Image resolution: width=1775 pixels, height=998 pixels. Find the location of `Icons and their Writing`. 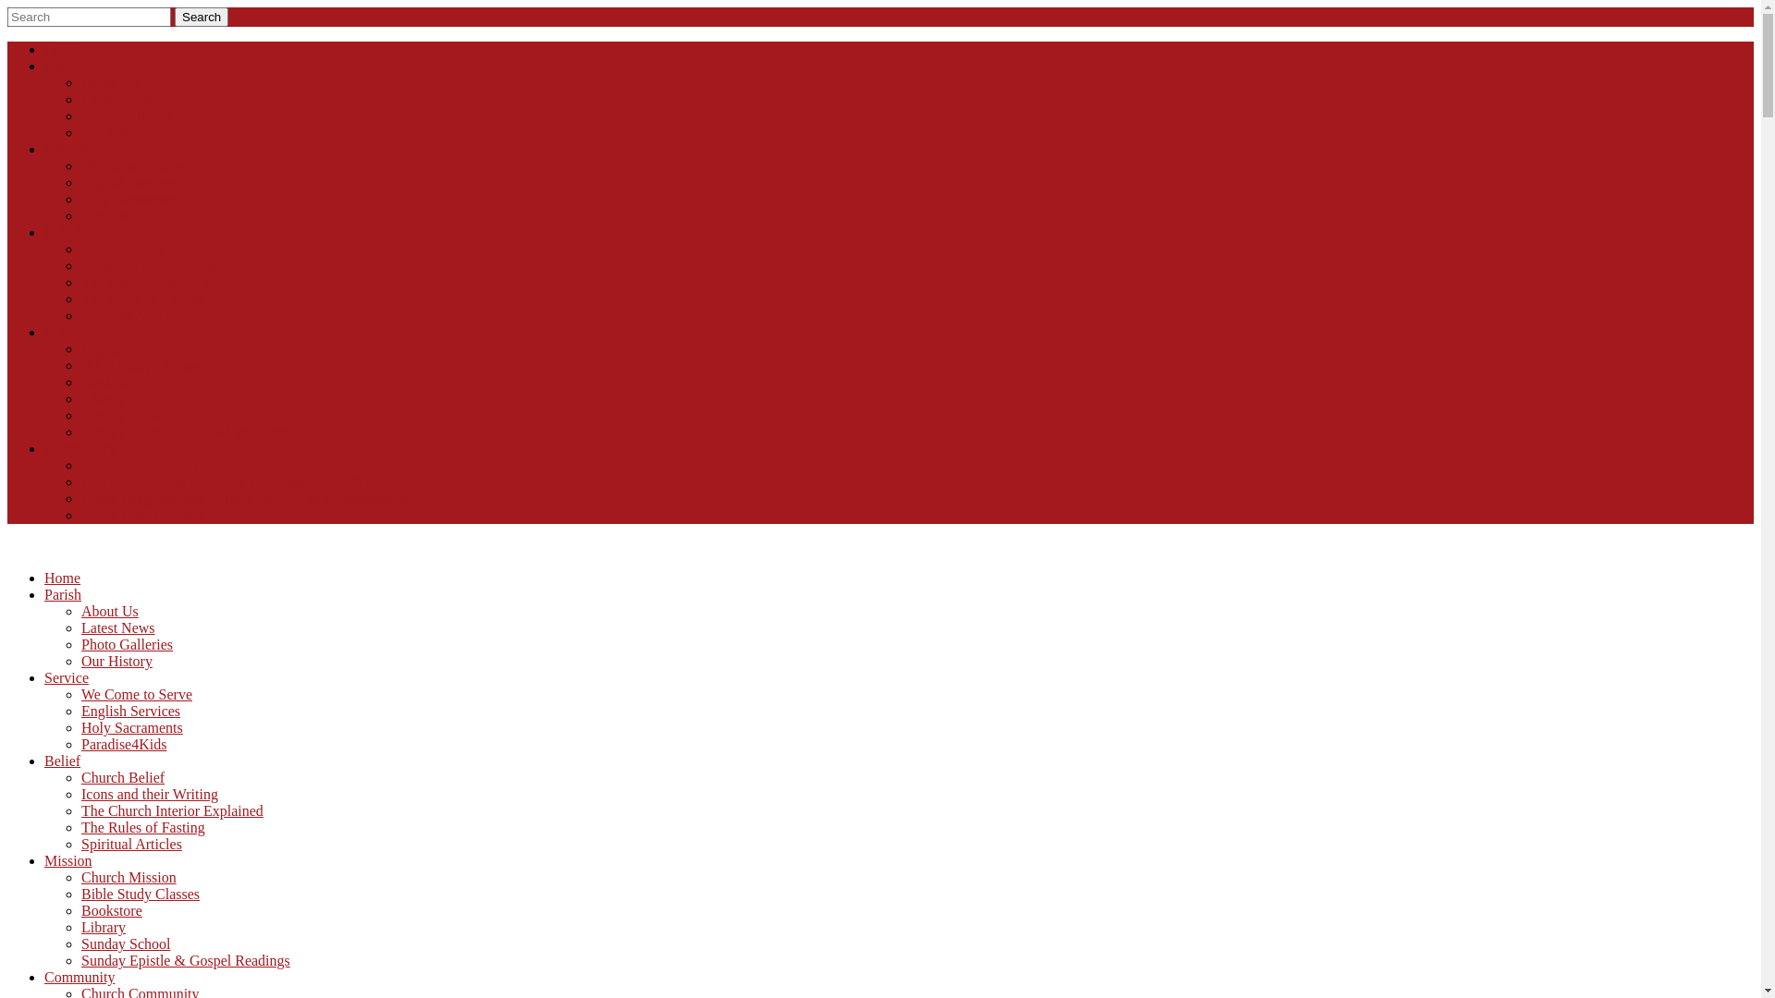

Icons and their Writing is located at coordinates (150, 266).